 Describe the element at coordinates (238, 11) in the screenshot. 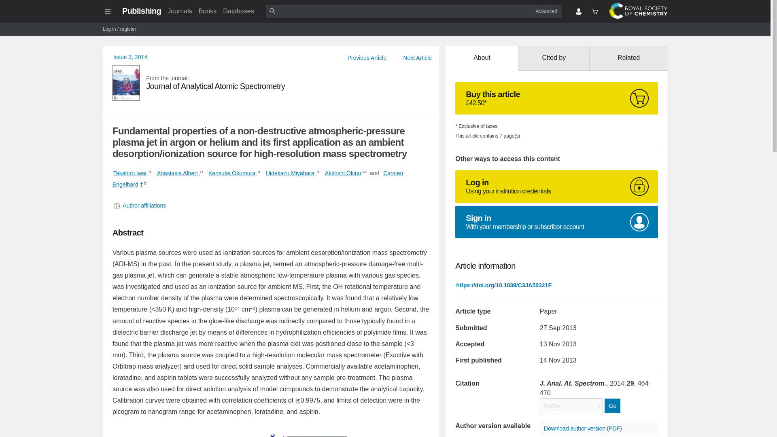

I see `Databases` at that location.